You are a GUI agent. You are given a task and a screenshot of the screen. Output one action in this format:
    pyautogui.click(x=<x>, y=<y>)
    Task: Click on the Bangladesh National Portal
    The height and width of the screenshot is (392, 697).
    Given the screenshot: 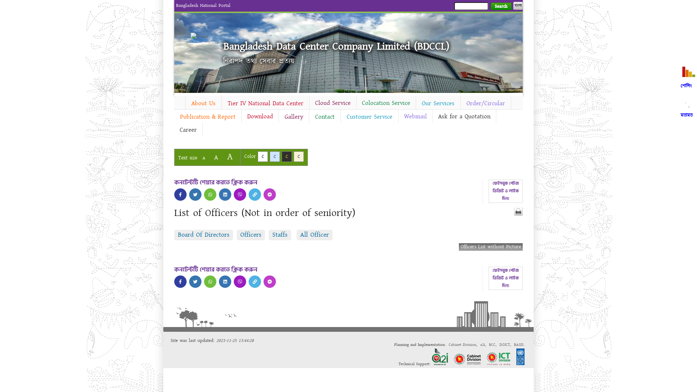 What is the action you would take?
    pyautogui.click(x=203, y=5)
    